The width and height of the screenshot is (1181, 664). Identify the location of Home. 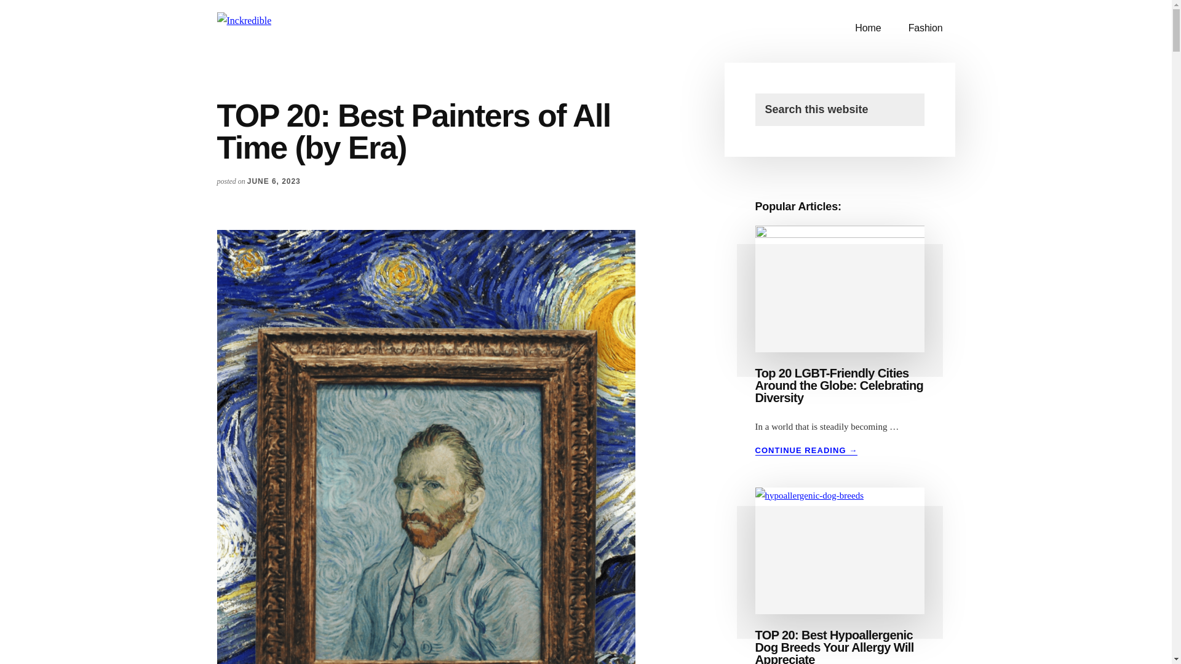
(867, 28).